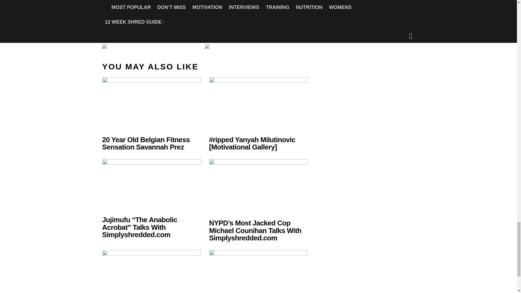 The height and width of the screenshot is (293, 521). Describe the element at coordinates (146, 144) in the screenshot. I see `20 Year Old Belgian Fitness Sensation Savannah Prez` at that location.